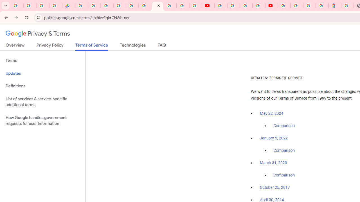 The width and height of the screenshot is (360, 202). Describe the element at coordinates (284, 6) in the screenshot. I see `Sign in - Google Accounts` at that location.